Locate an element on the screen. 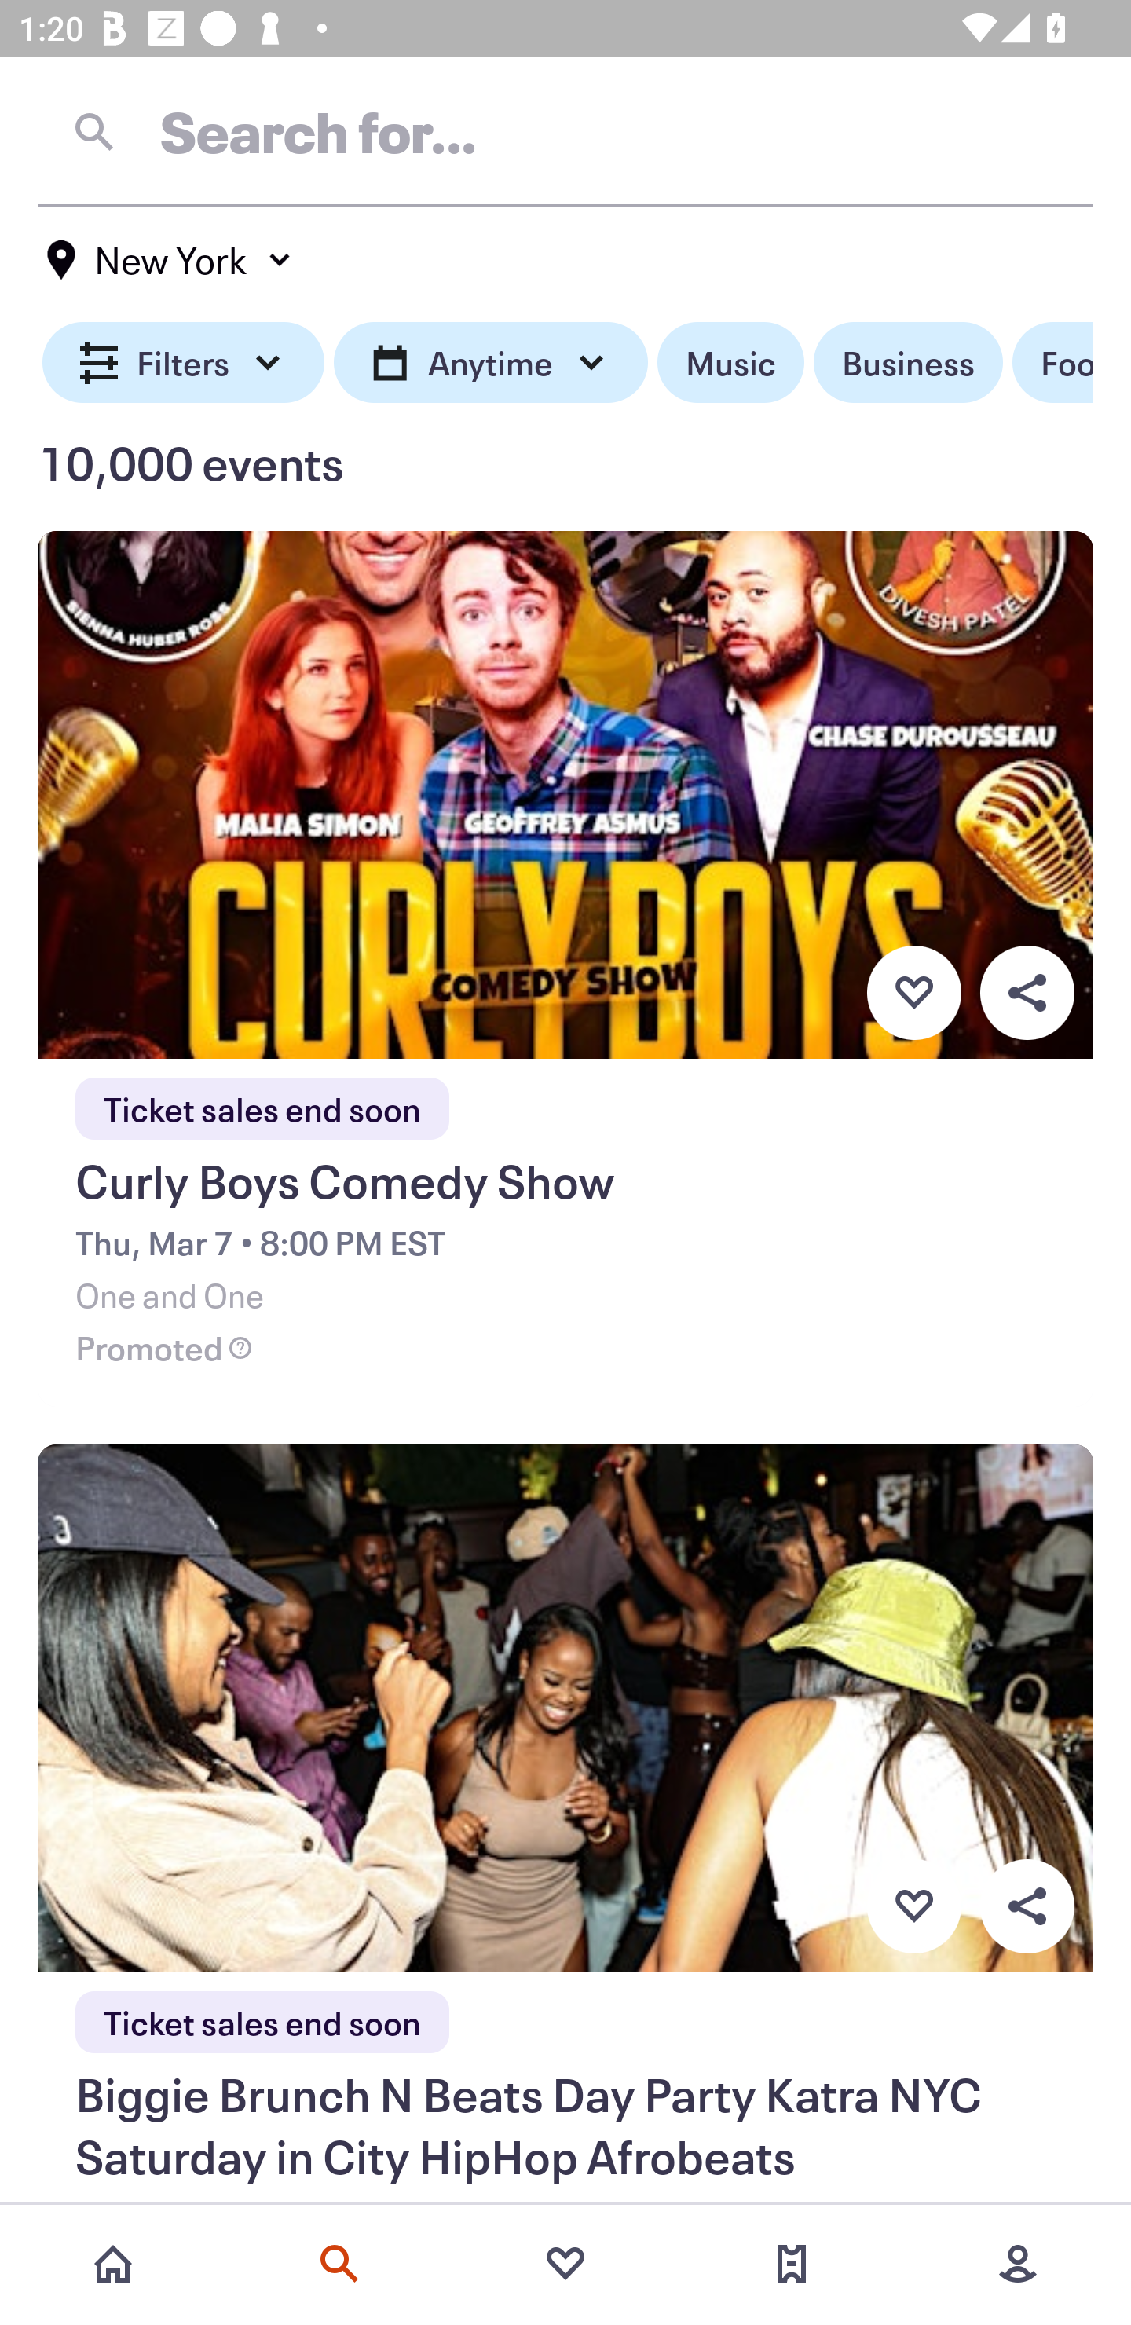 The height and width of the screenshot is (2325, 1131). Overflow menu button is located at coordinates (1027, 992).